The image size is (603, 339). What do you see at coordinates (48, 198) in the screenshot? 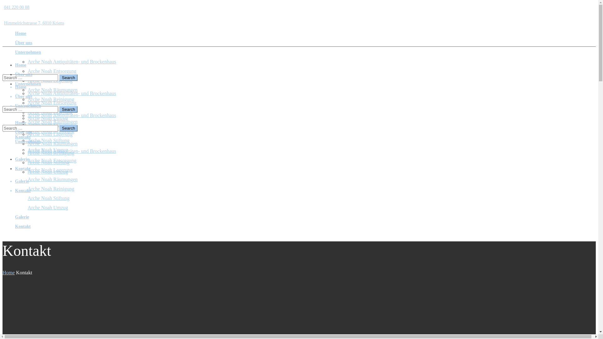
I see `Arche Noah Stiftung` at bounding box center [48, 198].